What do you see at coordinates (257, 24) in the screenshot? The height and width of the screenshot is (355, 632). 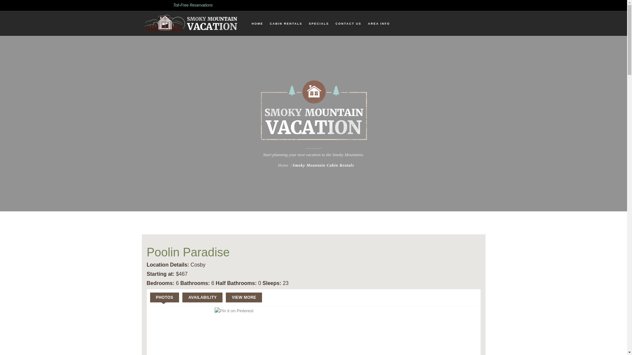 I see `HOME` at bounding box center [257, 24].